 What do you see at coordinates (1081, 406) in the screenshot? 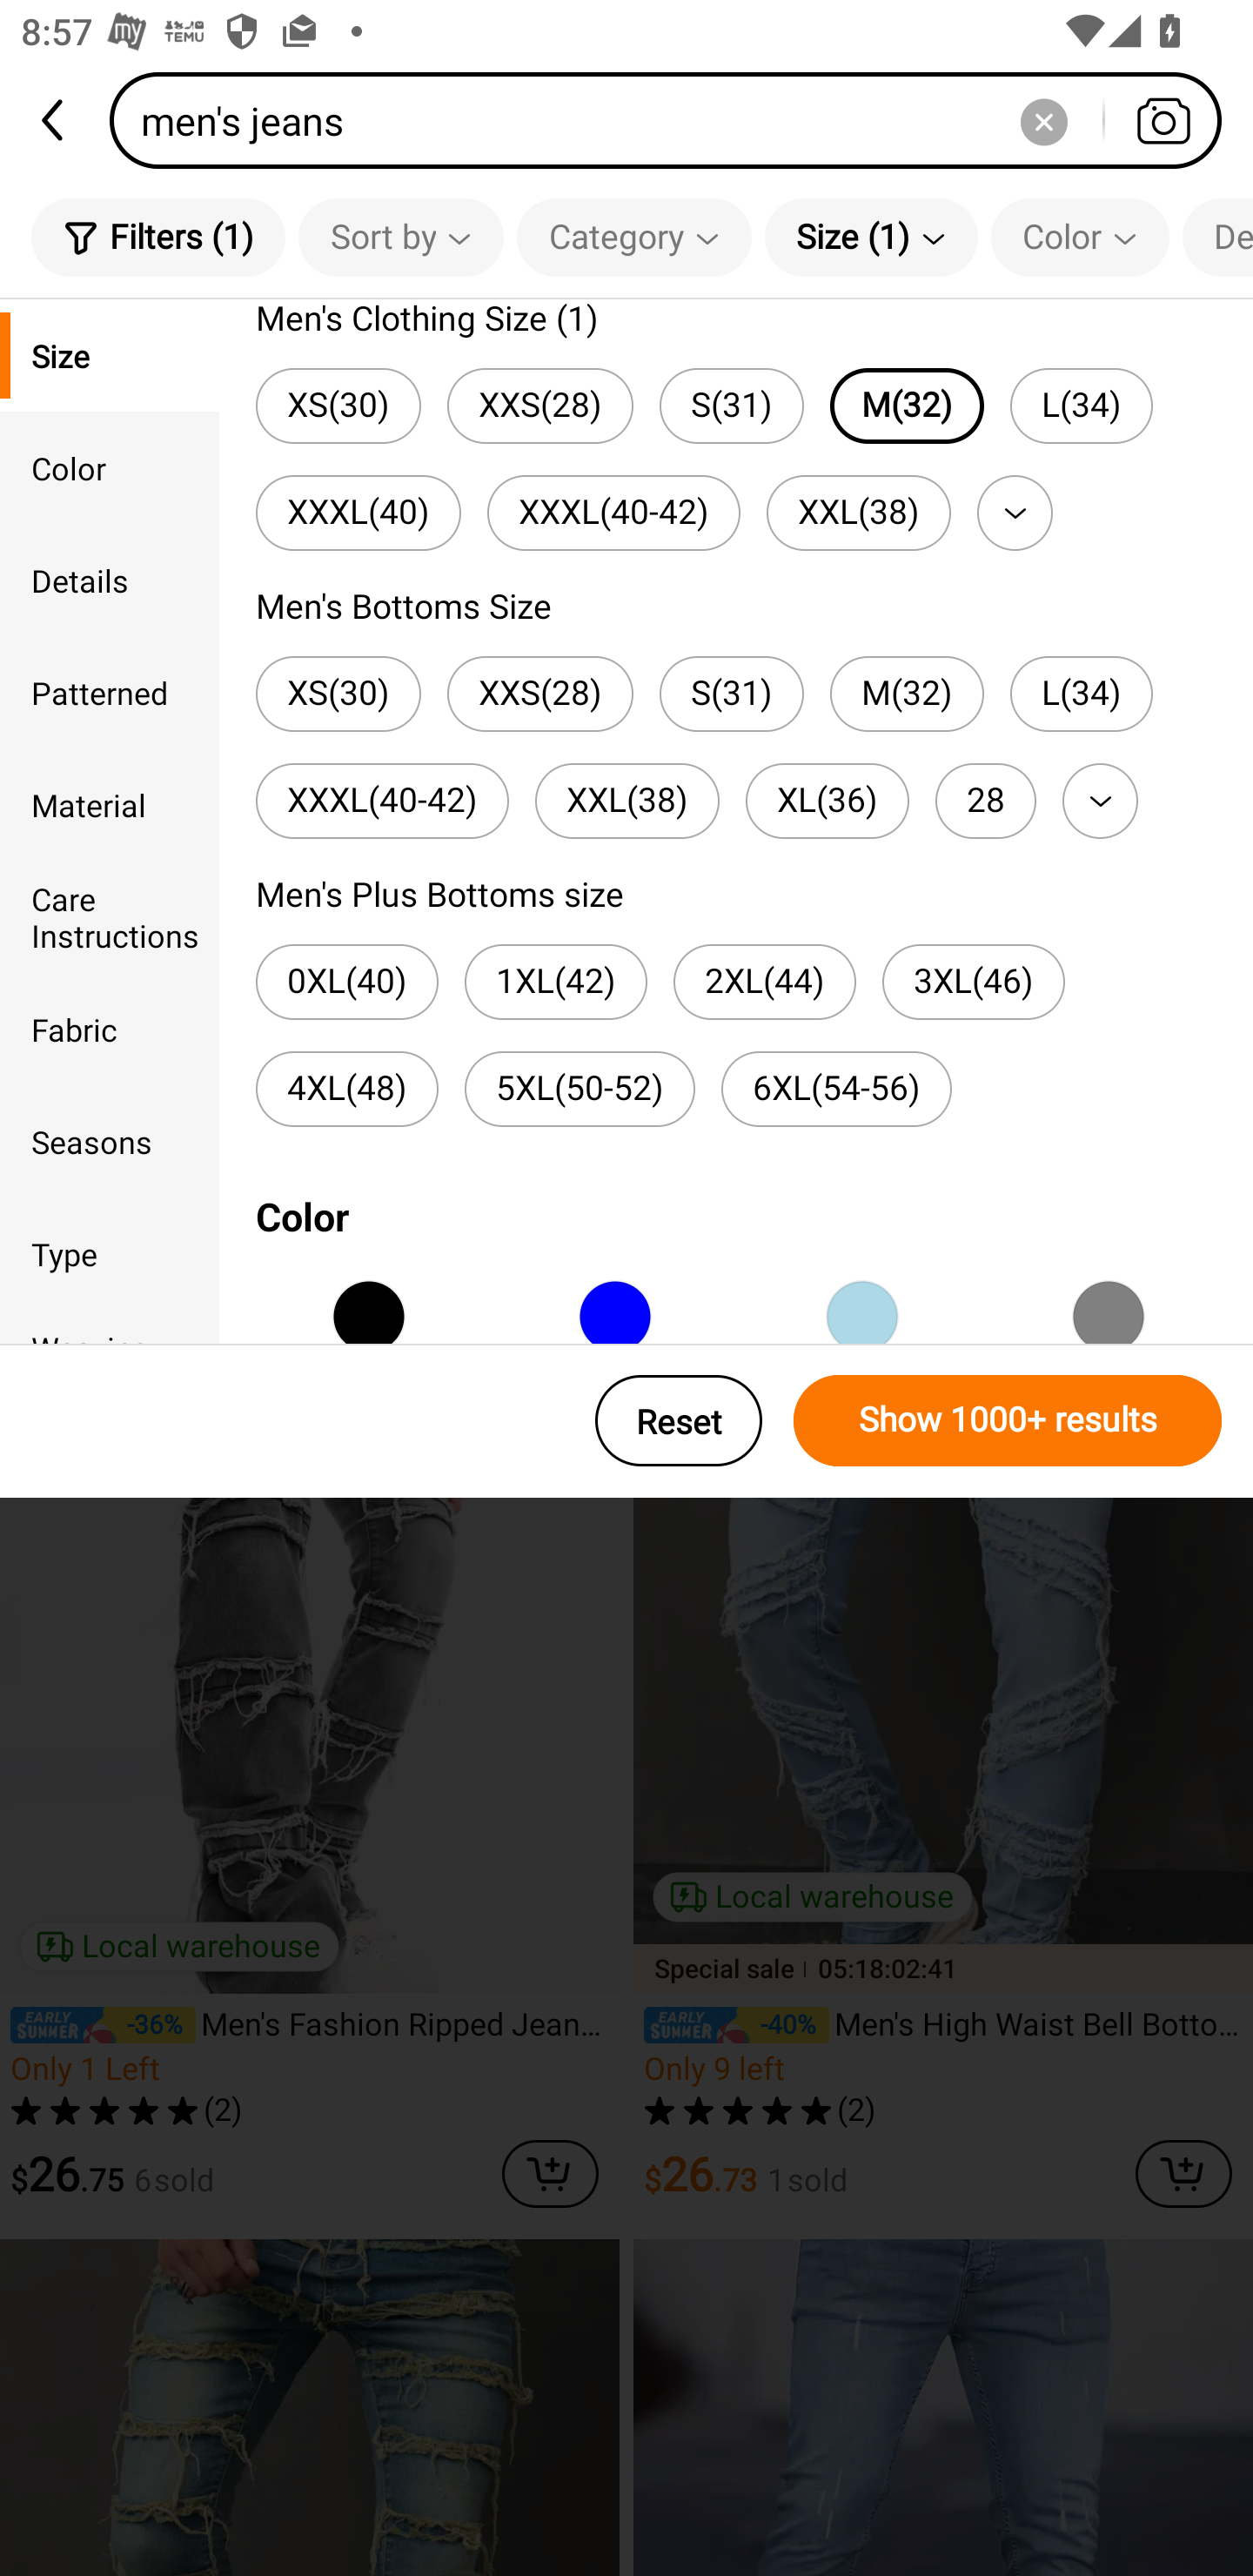
I see `L(34)` at bounding box center [1081, 406].